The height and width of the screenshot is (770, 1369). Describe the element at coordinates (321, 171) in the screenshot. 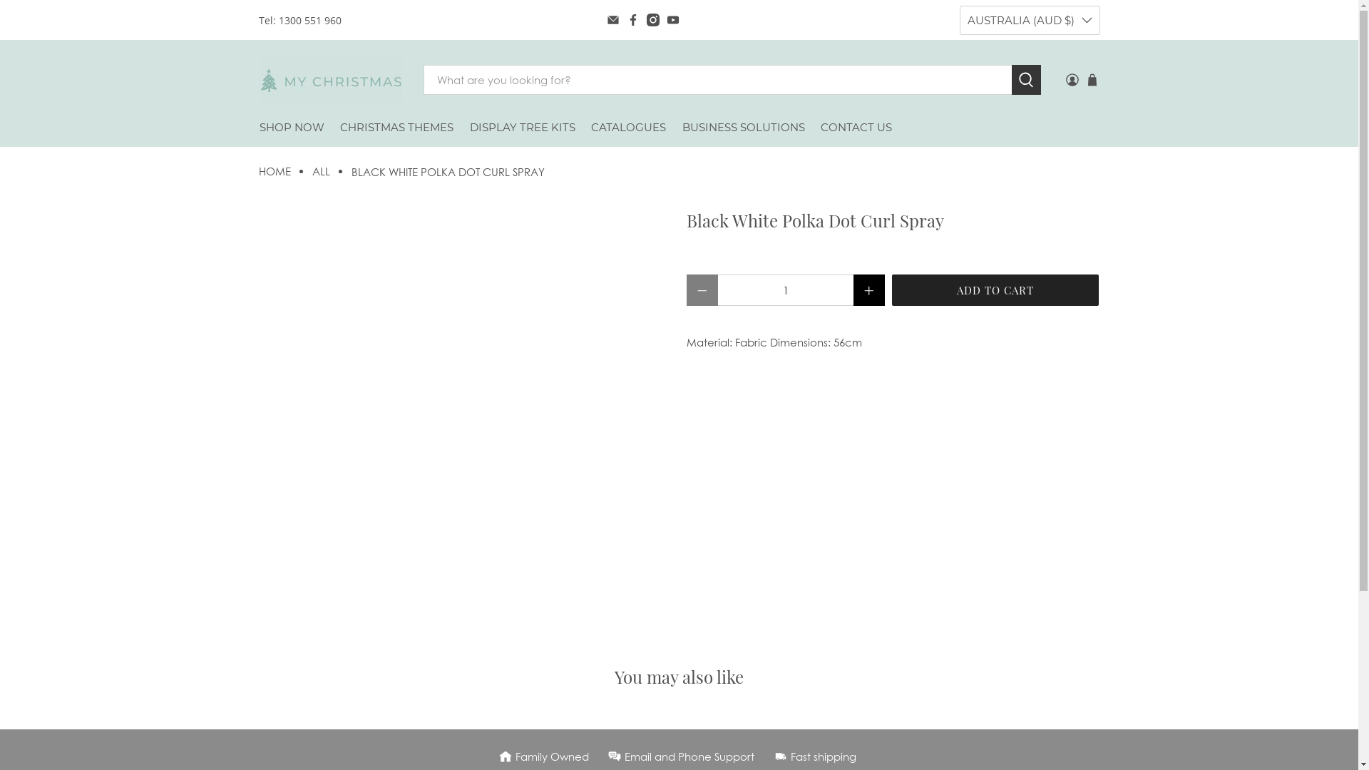

I see `ALL` at that location.